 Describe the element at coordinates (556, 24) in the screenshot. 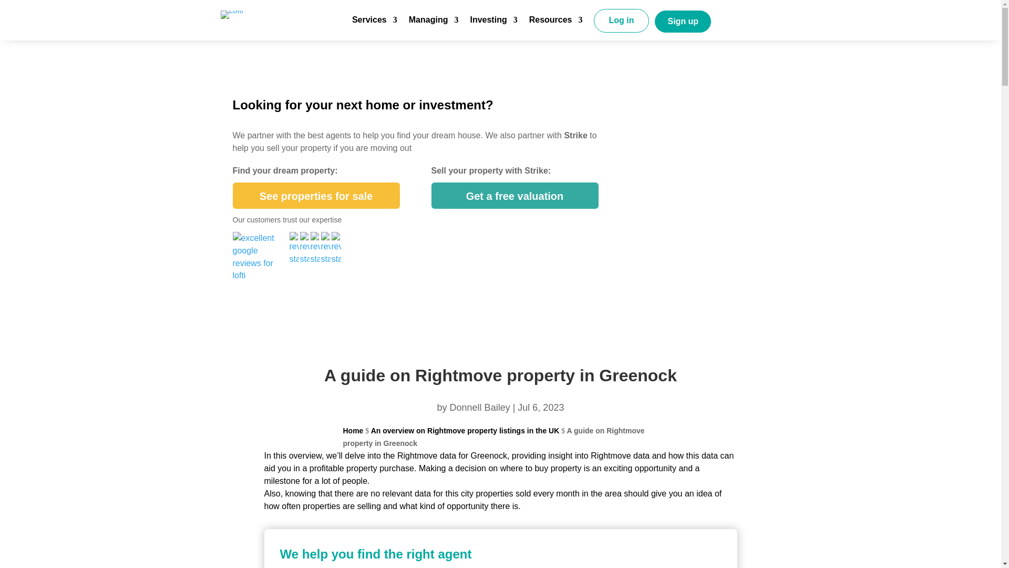

I see `Resources` at that location.